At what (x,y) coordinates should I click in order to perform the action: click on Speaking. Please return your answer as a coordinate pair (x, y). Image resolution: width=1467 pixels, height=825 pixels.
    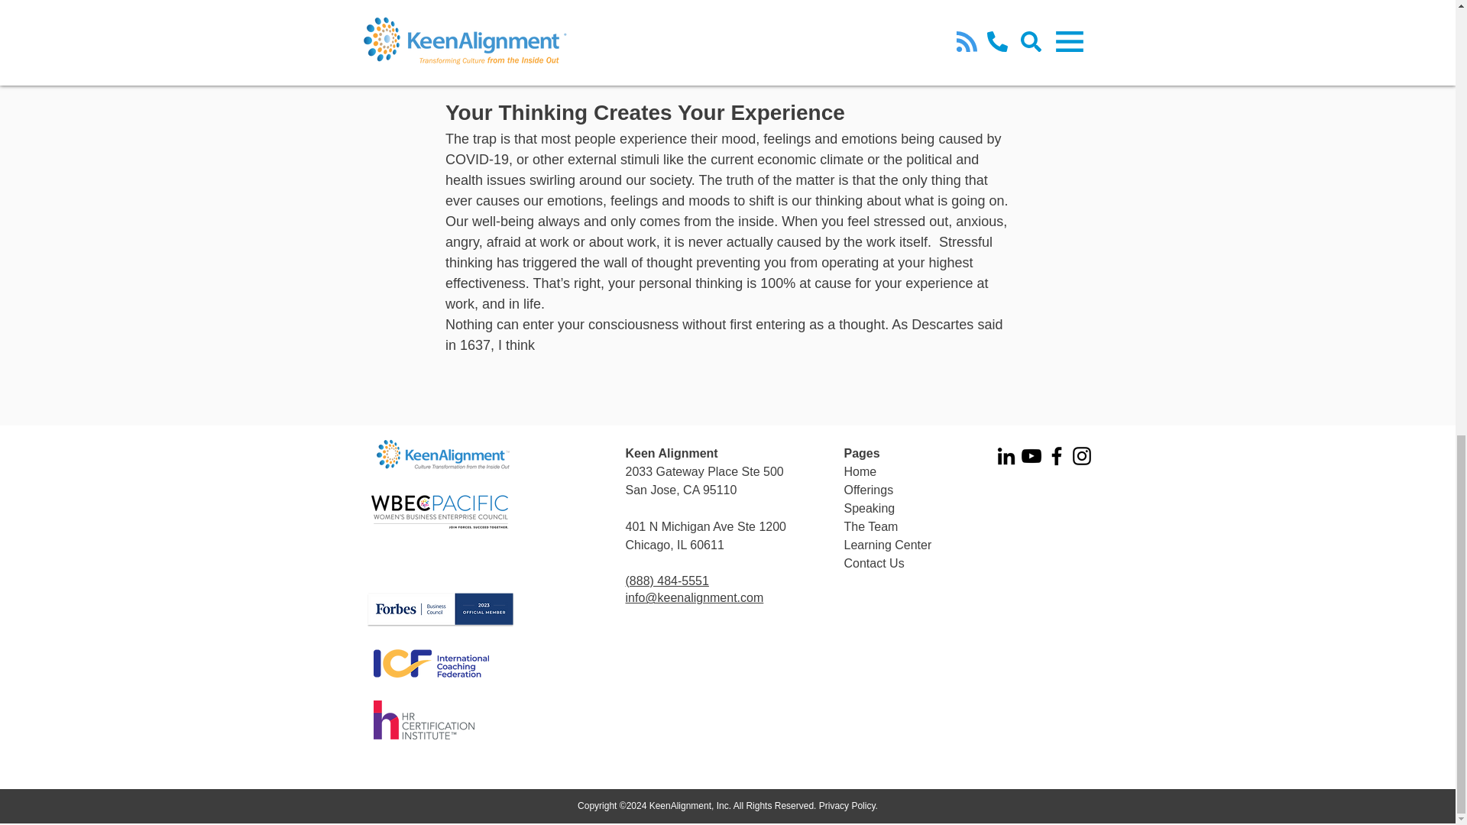
    Looking at the image, I should click on (870, 507).